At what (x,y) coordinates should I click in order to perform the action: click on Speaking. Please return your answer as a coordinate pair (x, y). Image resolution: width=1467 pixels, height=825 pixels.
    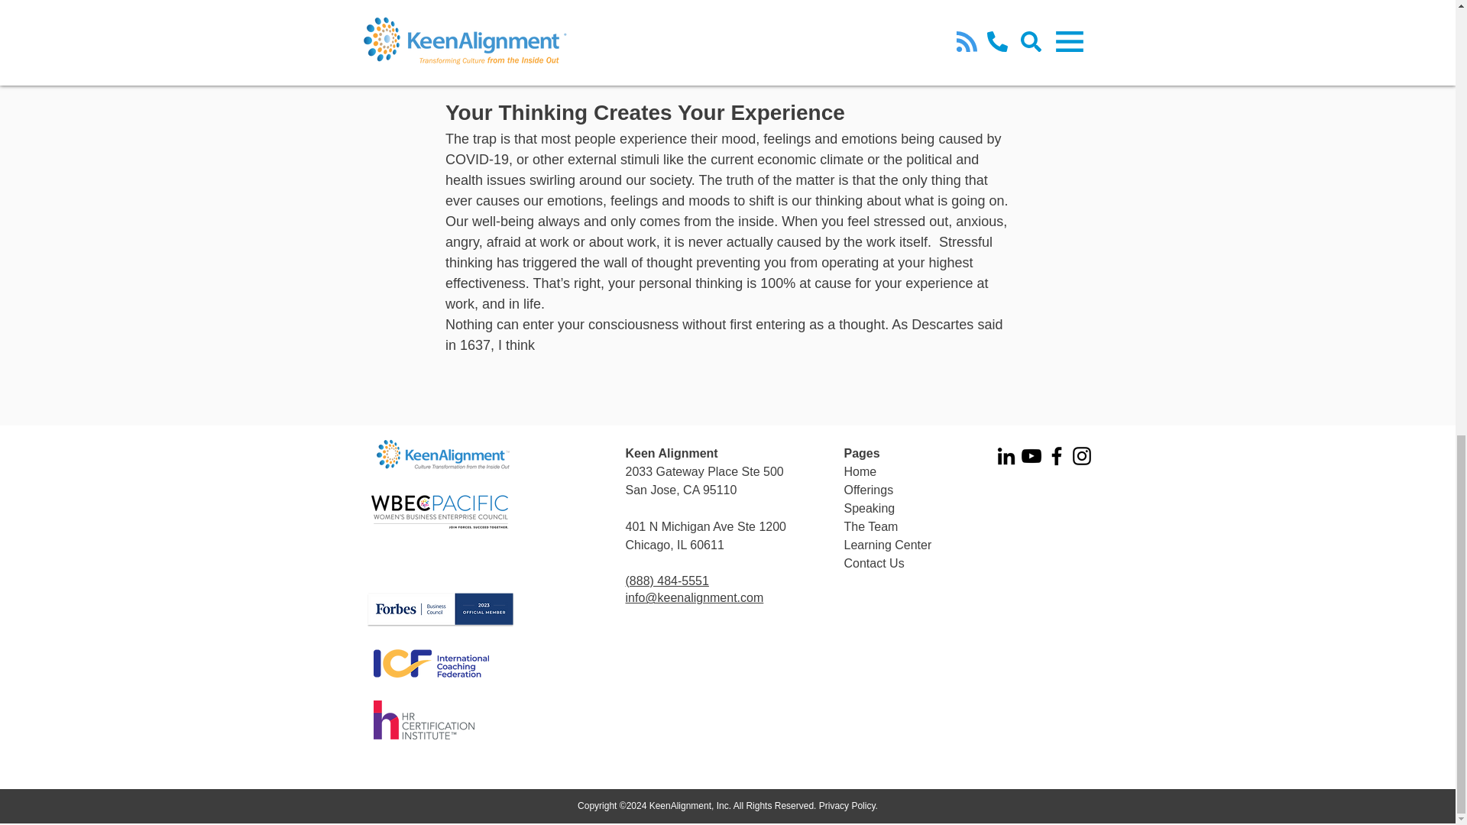
    Looking at the image, I should click on (870, 507).